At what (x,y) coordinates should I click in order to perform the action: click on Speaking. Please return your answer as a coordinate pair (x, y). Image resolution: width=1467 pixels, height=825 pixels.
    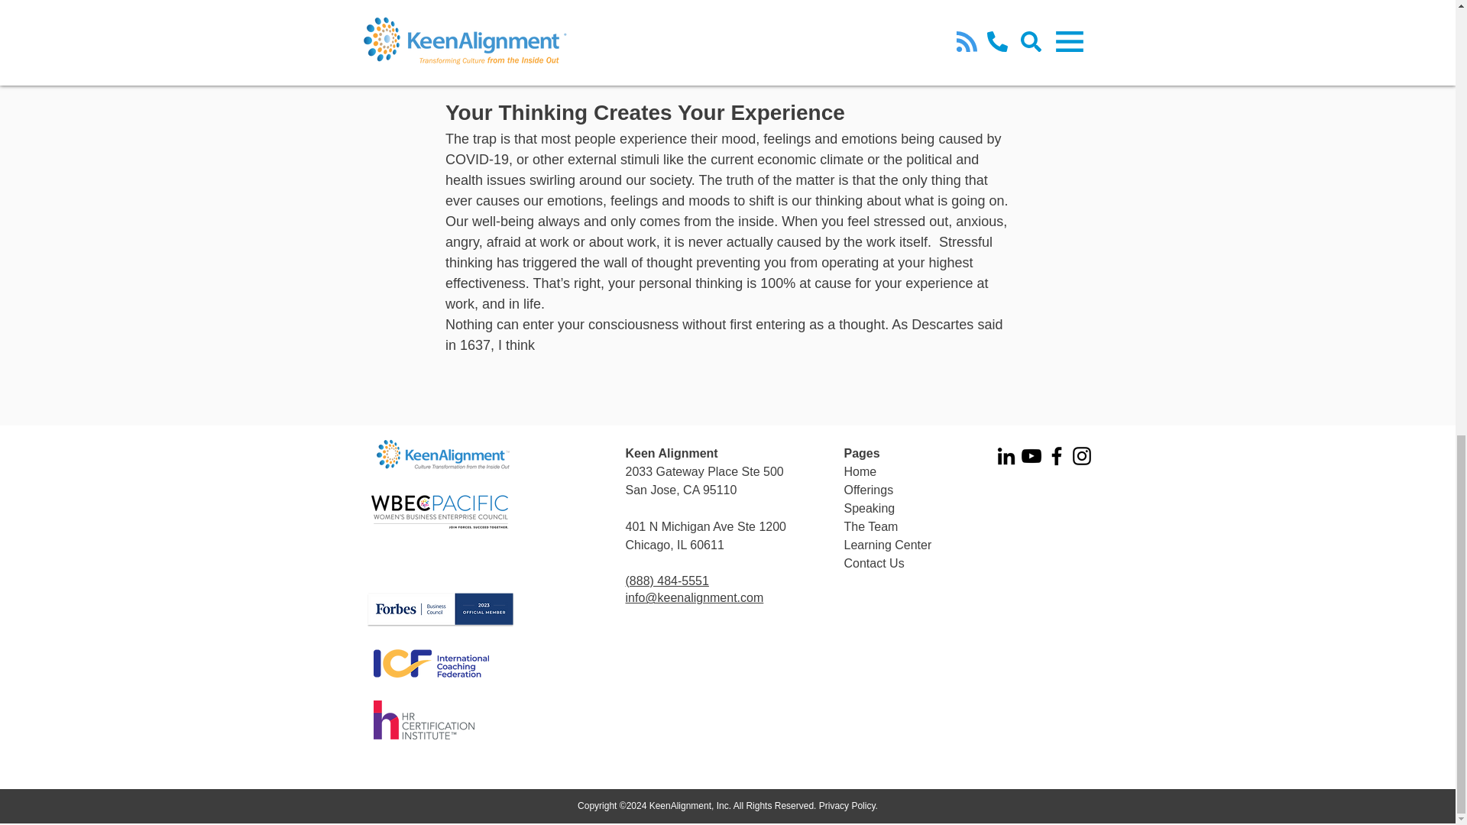
    Looking at the image, I should click on (870, 507).